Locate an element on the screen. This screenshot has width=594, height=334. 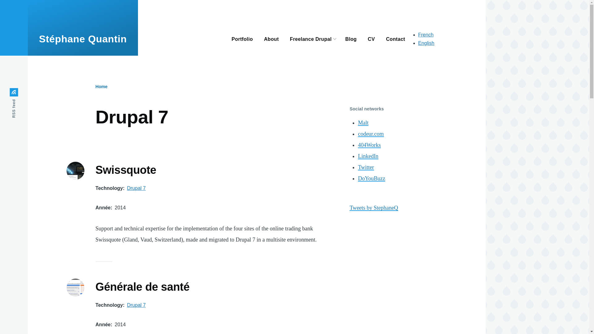
English is located at coordinates (426, 43).